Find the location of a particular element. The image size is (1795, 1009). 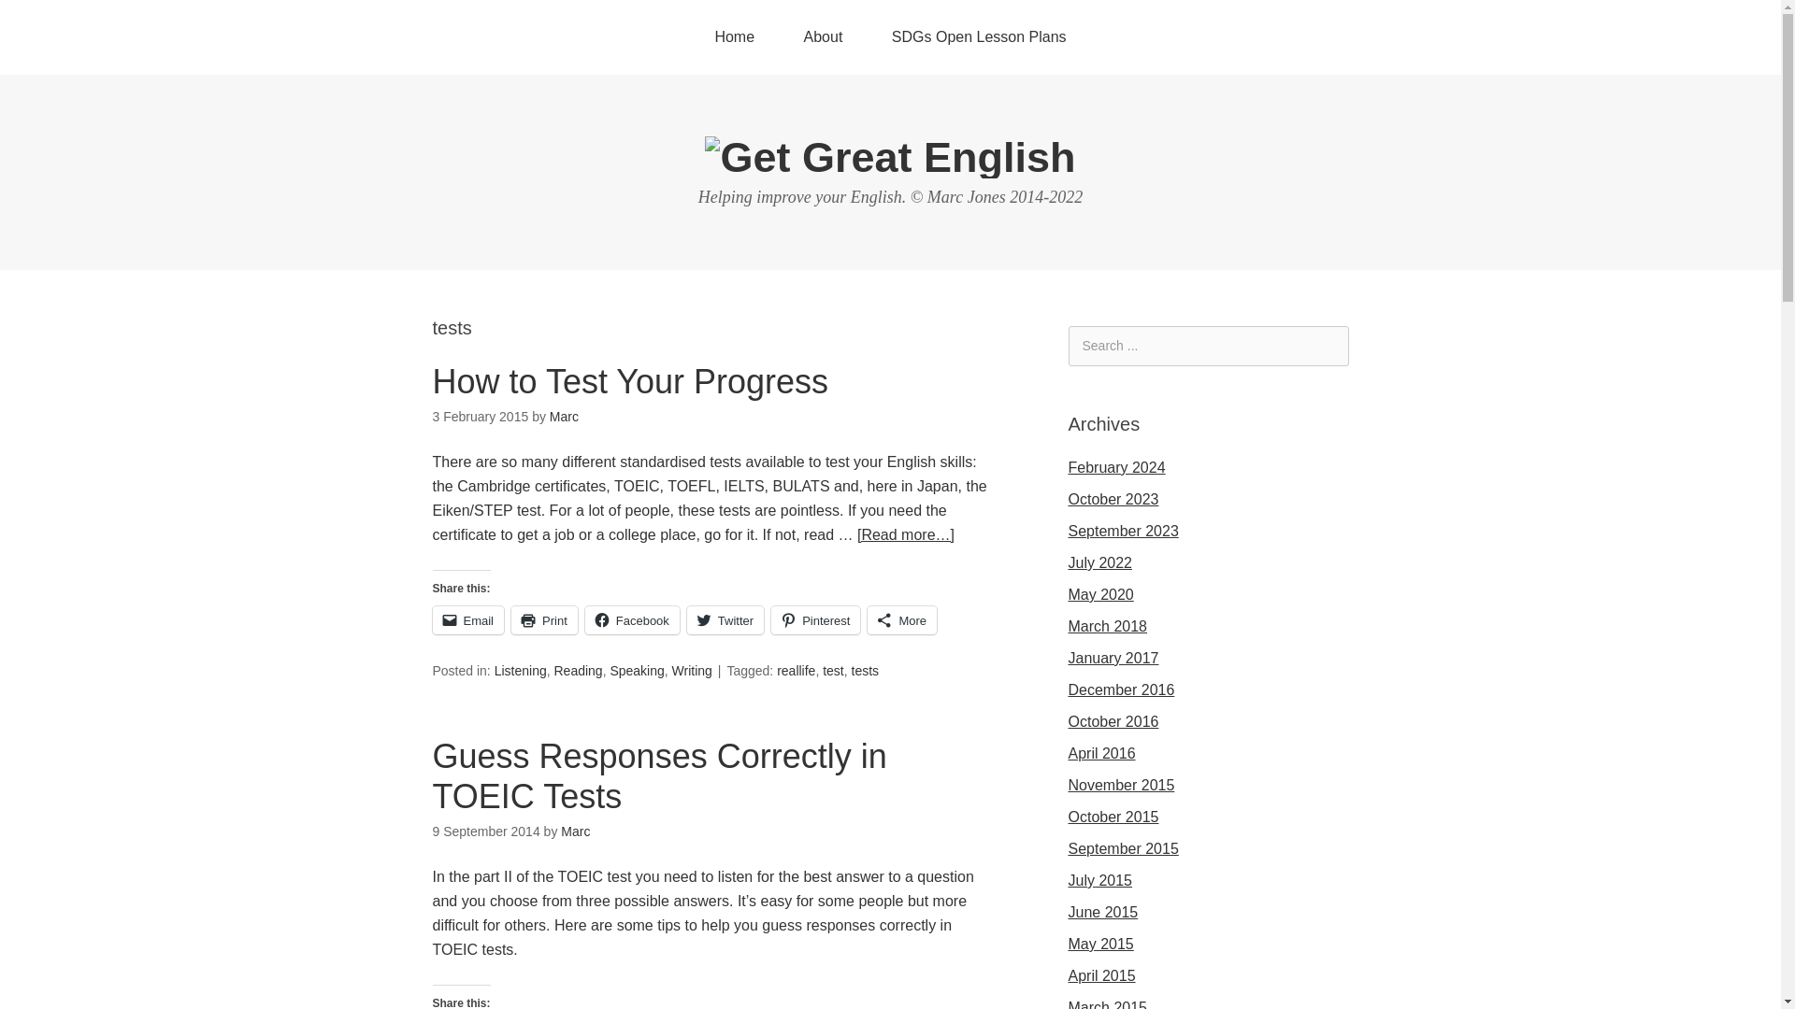

Writing is located at coordinates (692, 670).